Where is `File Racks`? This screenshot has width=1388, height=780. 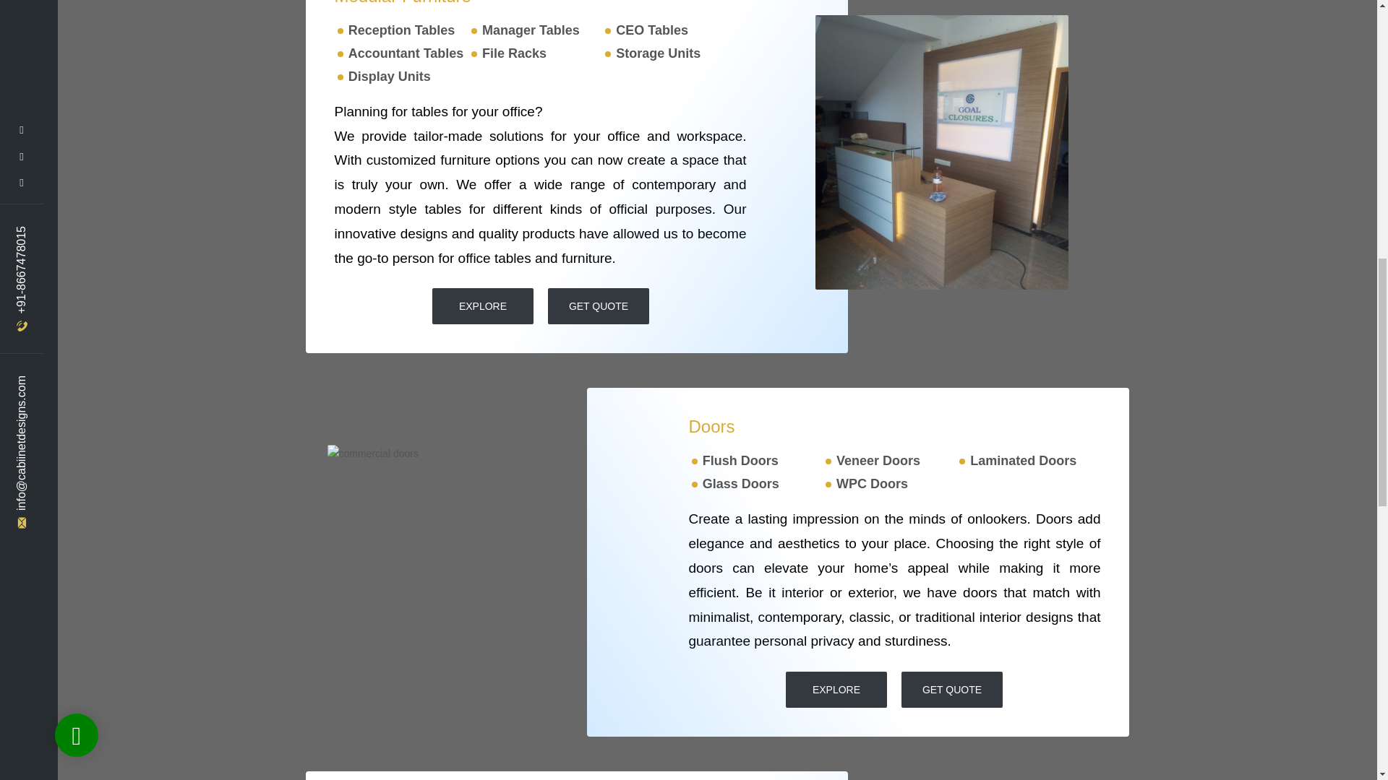
File Racks is located at coordinates (514, 53).